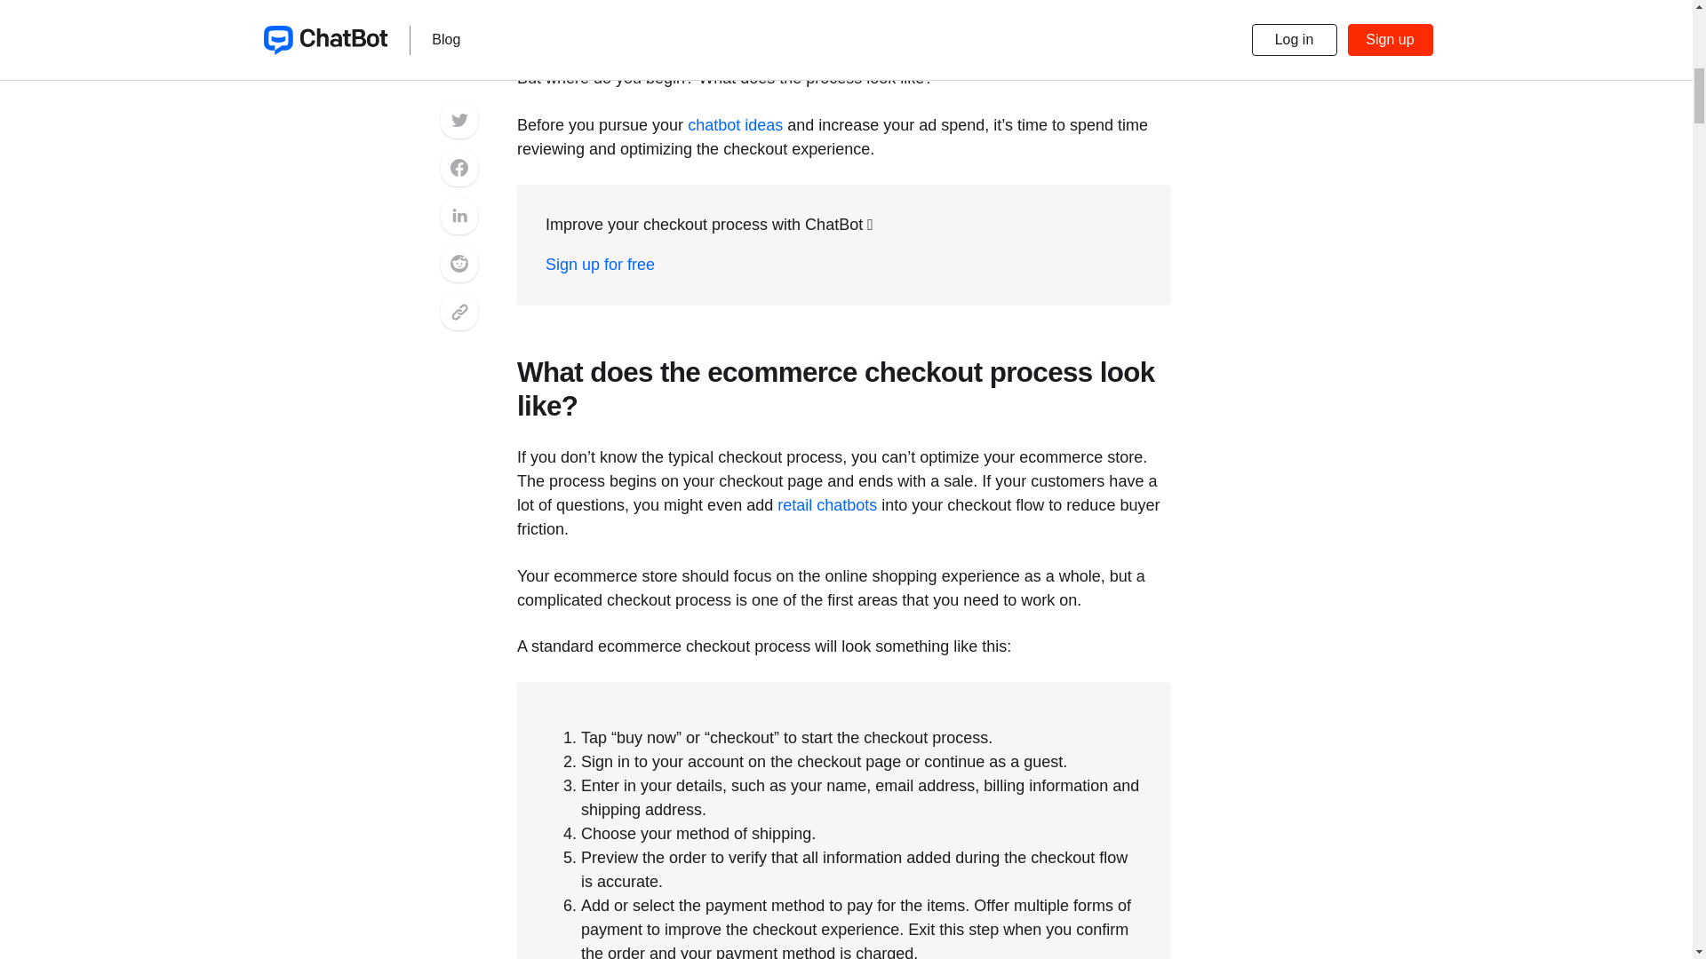  I want to click on Share on Facebook, so click(458, 2).